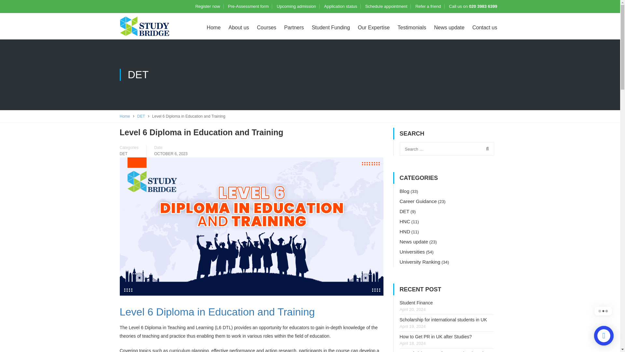 Image resolution: width=625 pixels, height=352 pixels. I want to click on Study Bridge - , so click(145, 27).